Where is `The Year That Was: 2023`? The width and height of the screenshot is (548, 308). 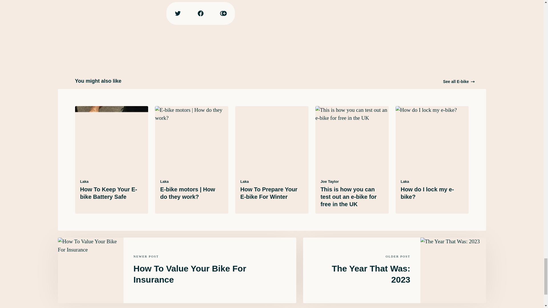 The Year That Was: 2023 is located at coordinates (370, 274).